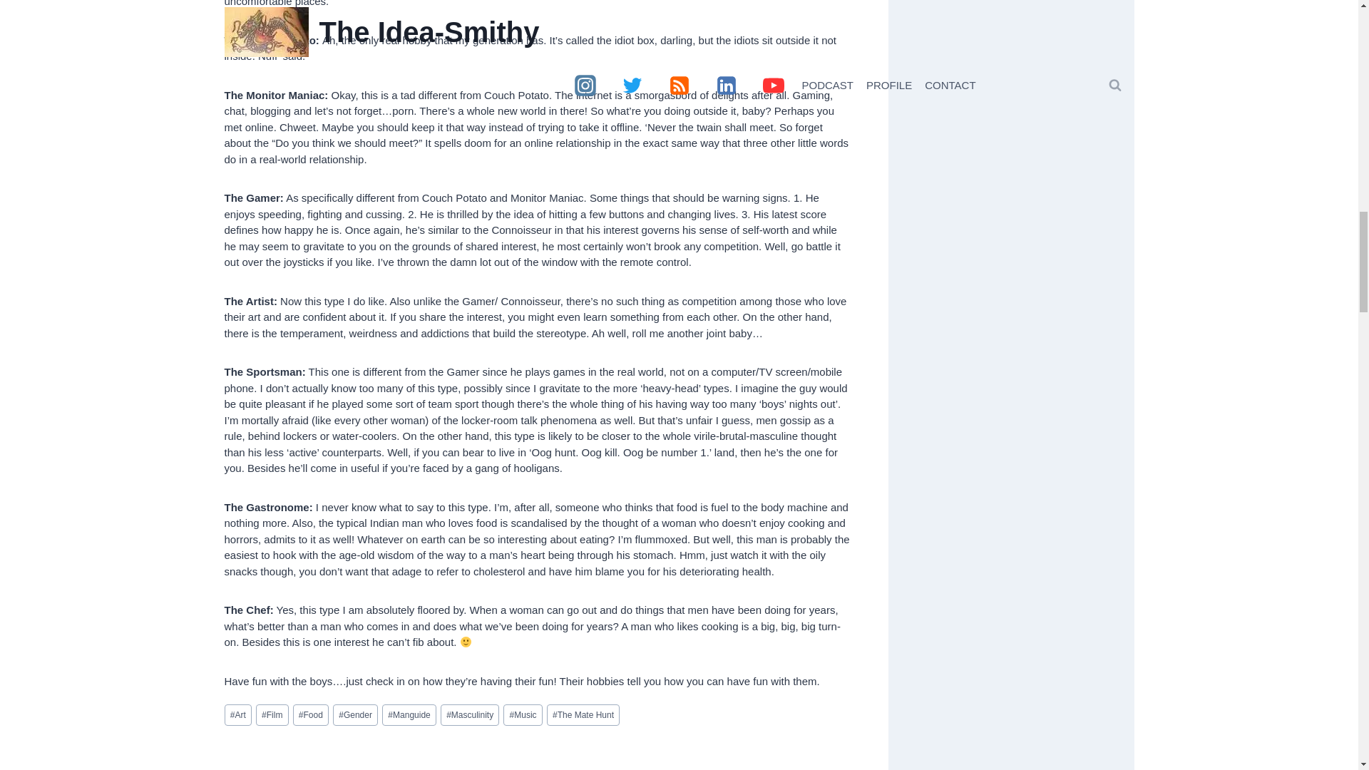 The image size is (1369, 770). I want to click on Masculinity, so click(470, 715).